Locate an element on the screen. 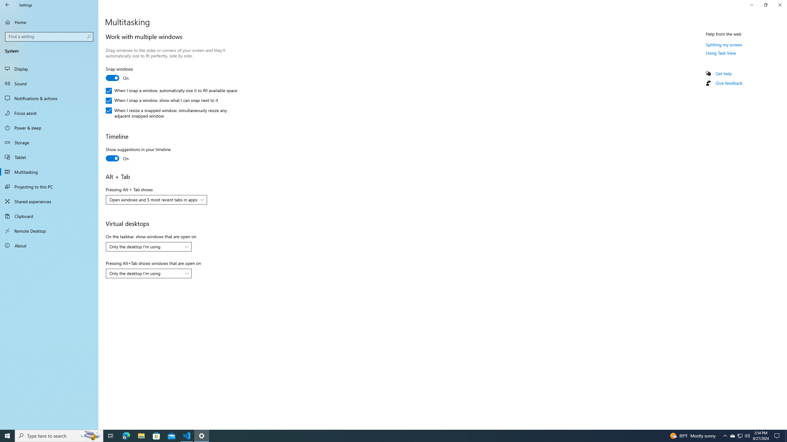 The height and width of the screenshot is (442, 787). Notifications & actions is located at coordinates (49, 98).